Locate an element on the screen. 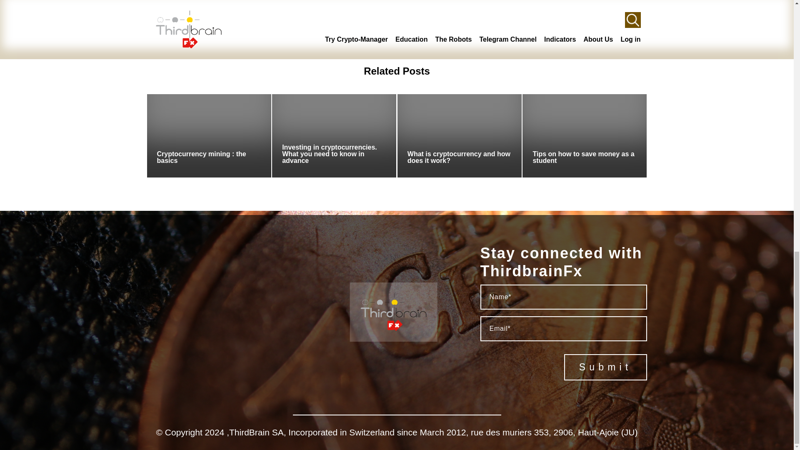 The height and width of the screenshot is (450, 800). Investment is located at coordinates (538, 37).